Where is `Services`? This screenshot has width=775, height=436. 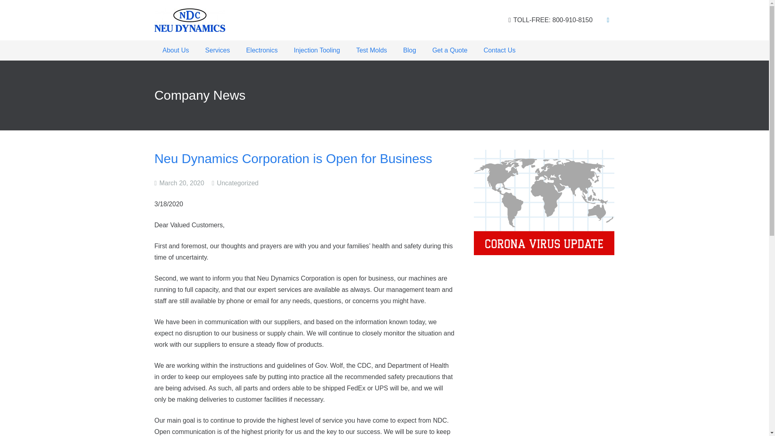
Services is located at coordinates (217, 50).